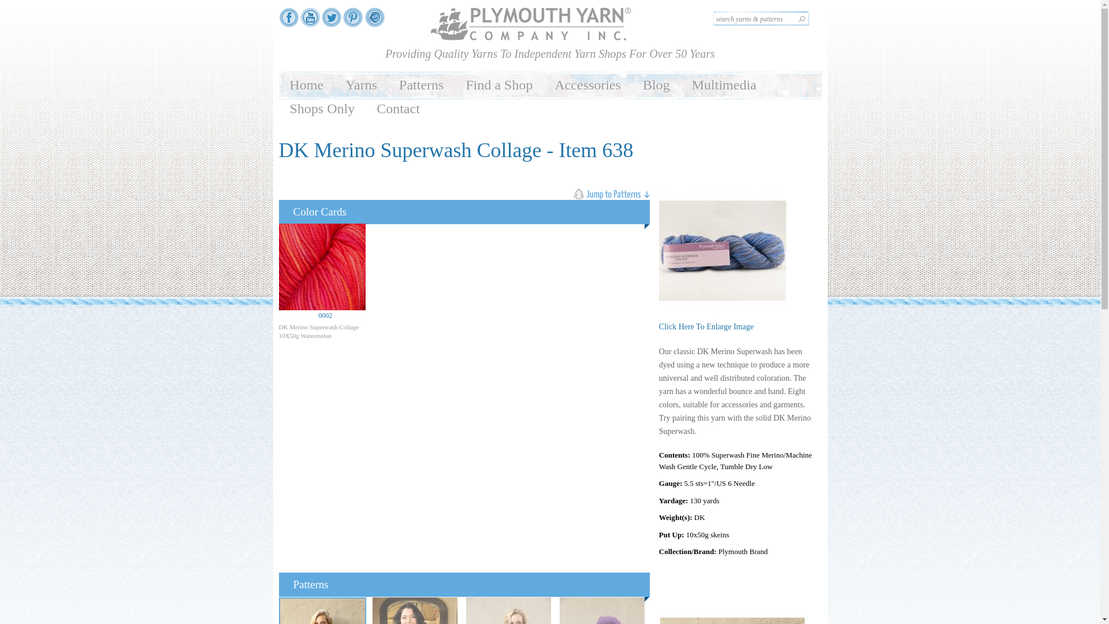 The width and height of the screenshot is (1109, 624). Describe the element at coordinates (362, 86) in the screenshot. I see `Yarns` at that location.